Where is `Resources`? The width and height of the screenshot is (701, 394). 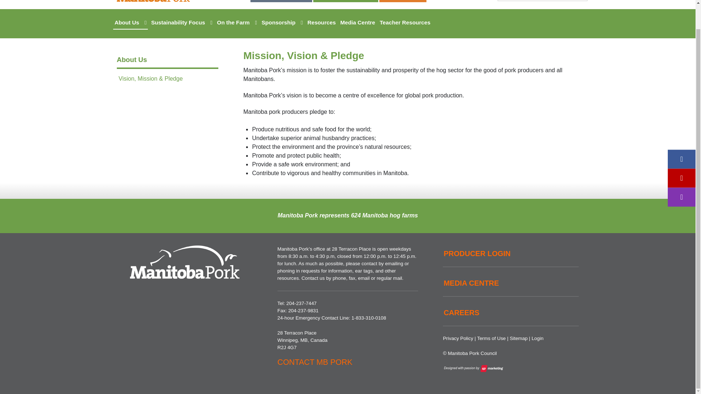
Resources is located at coordinates (321, 22).